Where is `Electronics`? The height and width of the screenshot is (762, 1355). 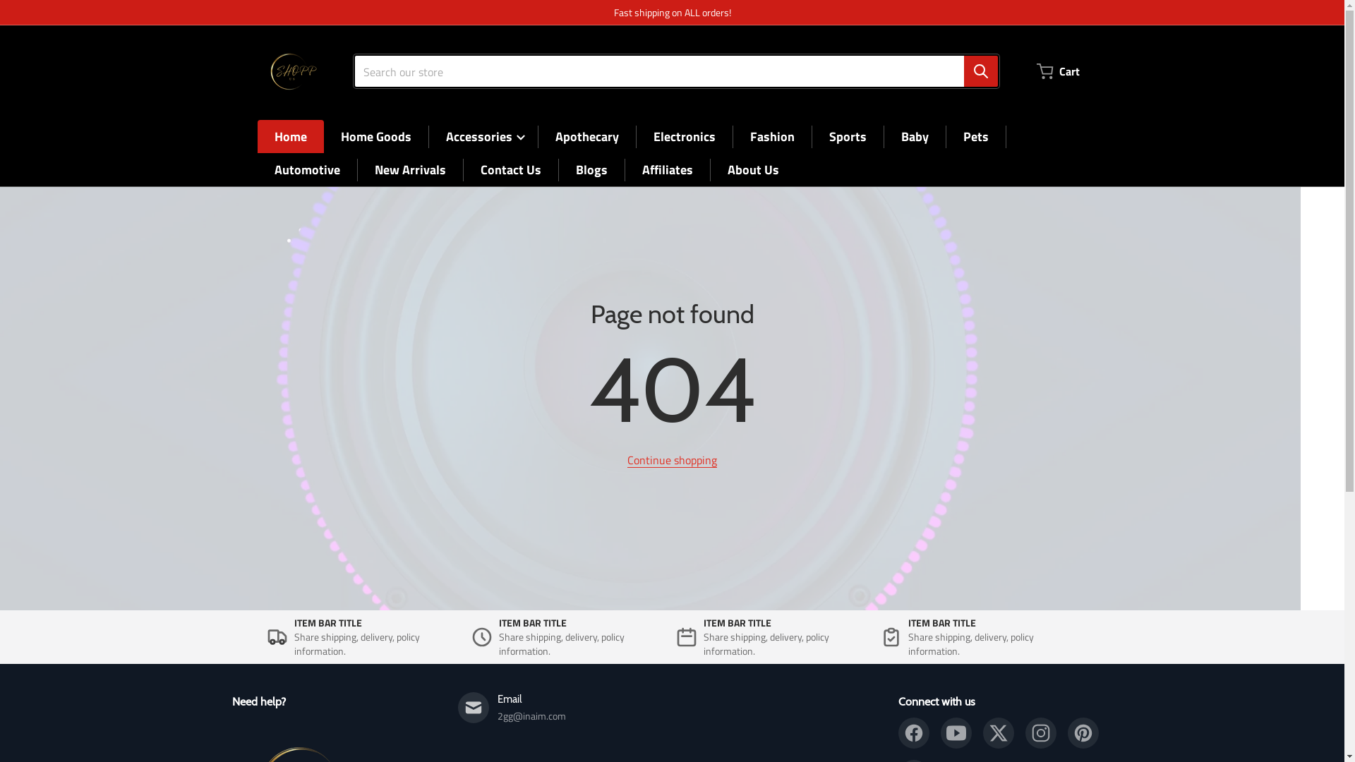
Electronics is located at coordinates (685, 137).